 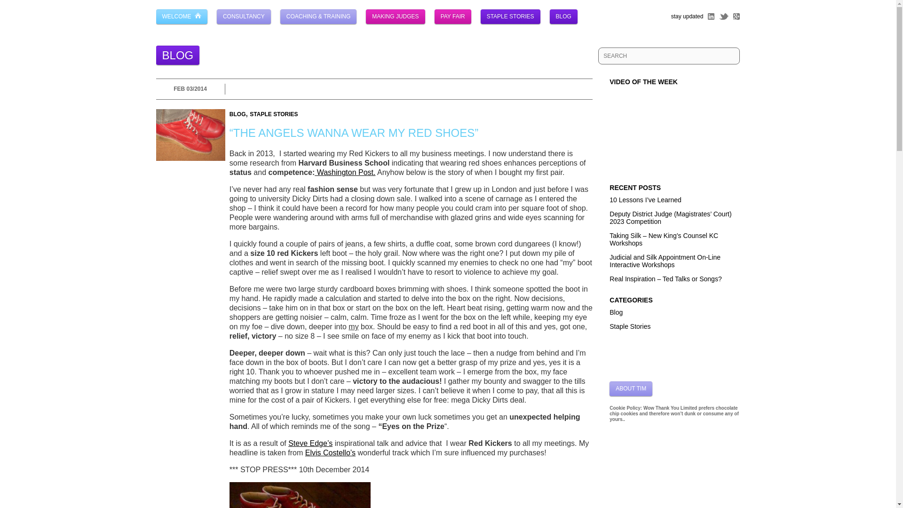 What do you see at coordinates (510, 16) in the screenshot?
I see `STAPLE STORIES` at bounding box center [510, 16].